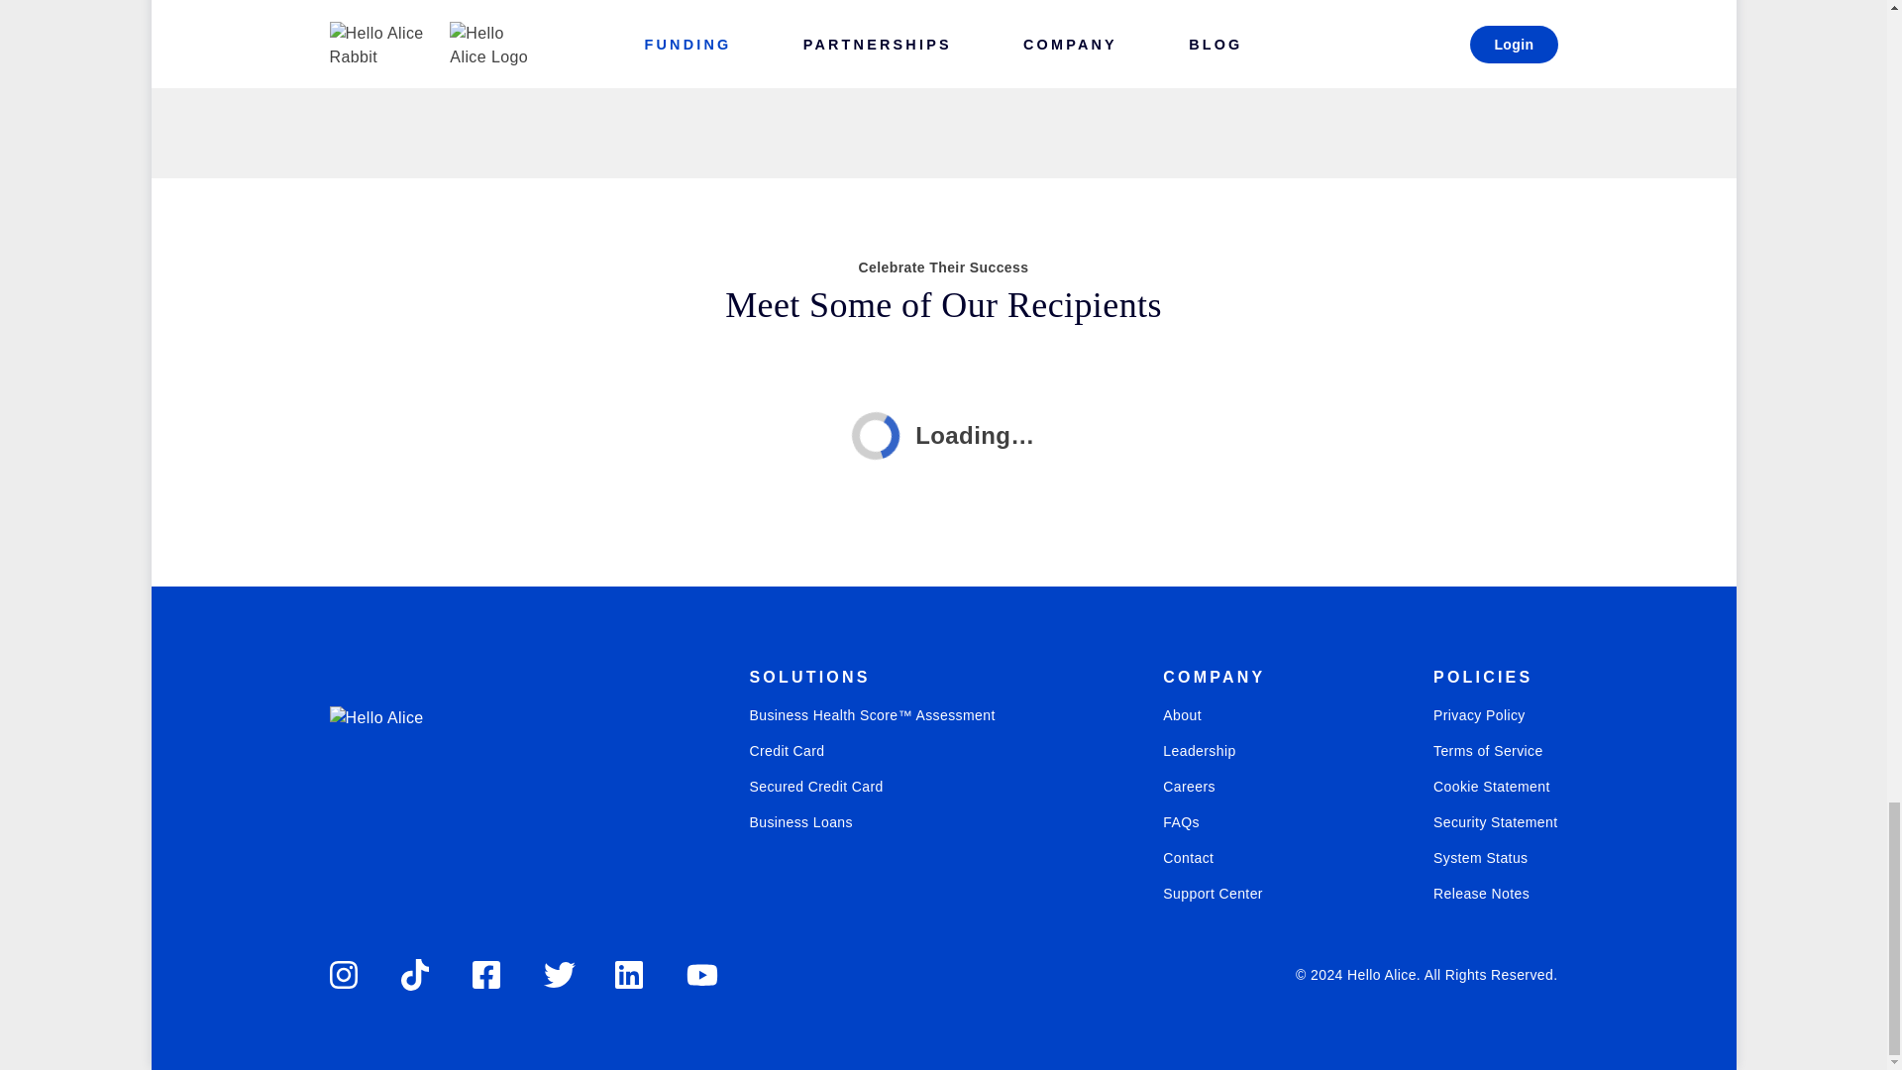 This screenshot has width=1902, height=1070. I want to click on Business Loans, so click(872, 822).